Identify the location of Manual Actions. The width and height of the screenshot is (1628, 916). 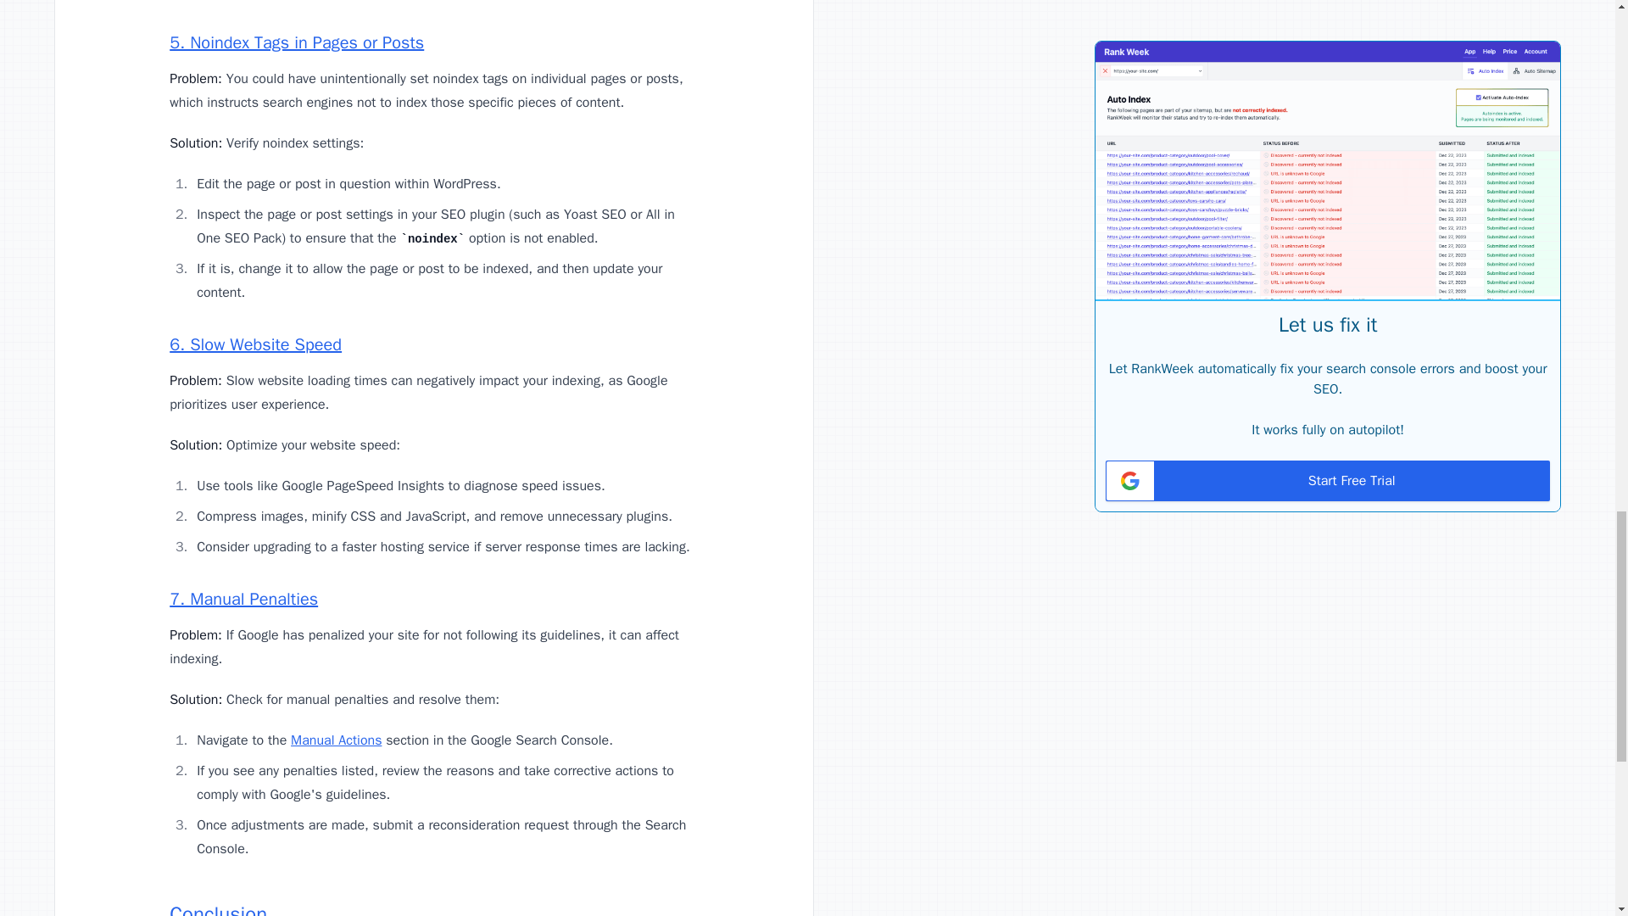
(336, 740).